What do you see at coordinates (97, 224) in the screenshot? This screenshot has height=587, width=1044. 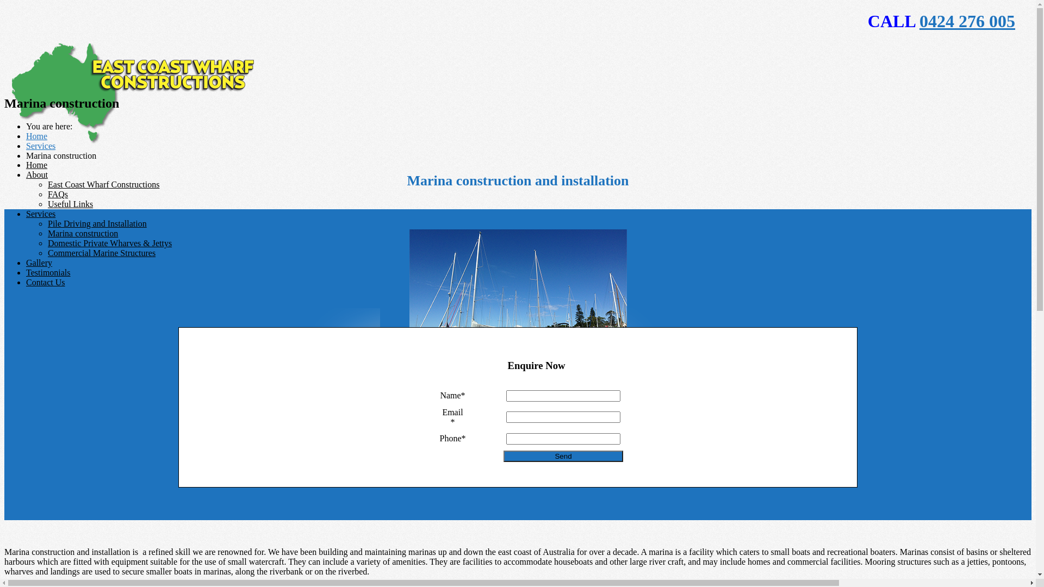 I see `Pile Driving and Installation` at bounding box center [97, 224].